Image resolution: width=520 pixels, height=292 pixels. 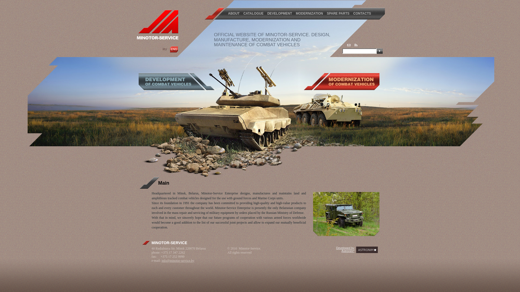 What do you see at coordinates (345, 249) in the screenshot?
I see `Developed by Astronim*` at bounding box center [345, 249].